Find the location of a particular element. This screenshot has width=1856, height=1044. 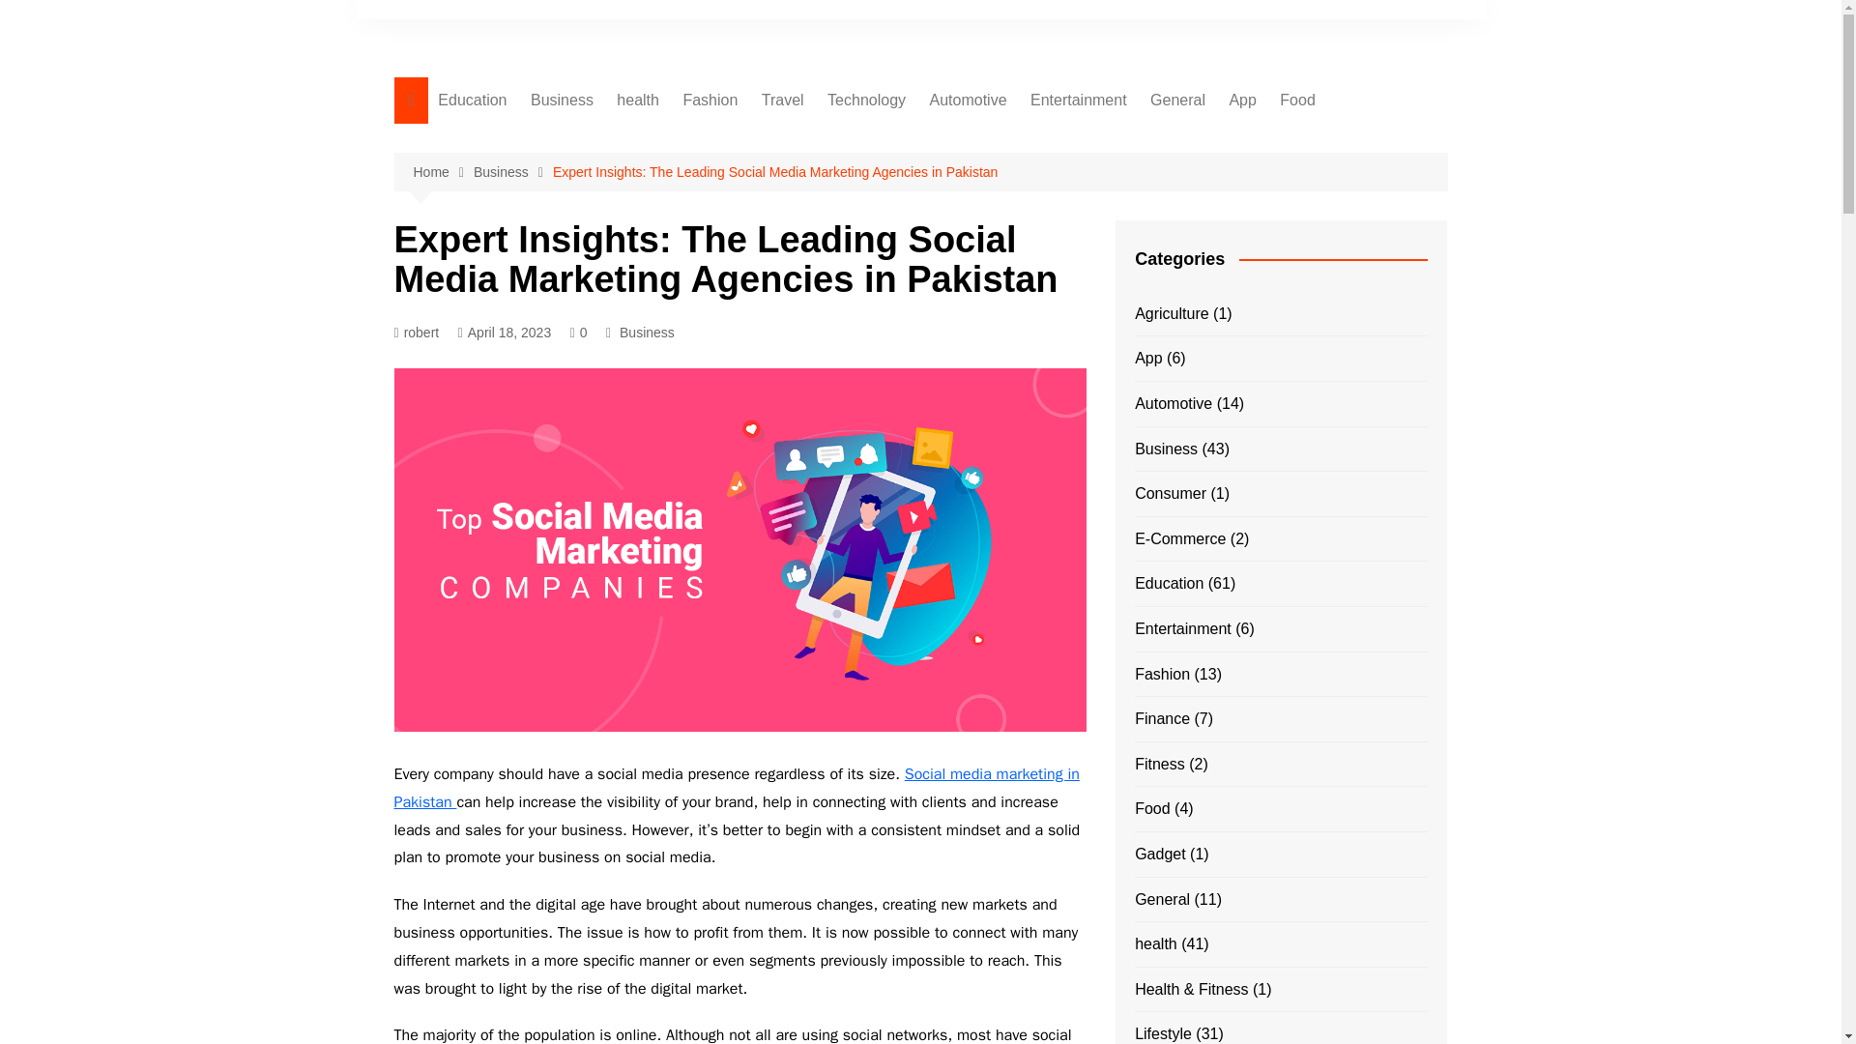

Travel is located at coordinates (783, 101).